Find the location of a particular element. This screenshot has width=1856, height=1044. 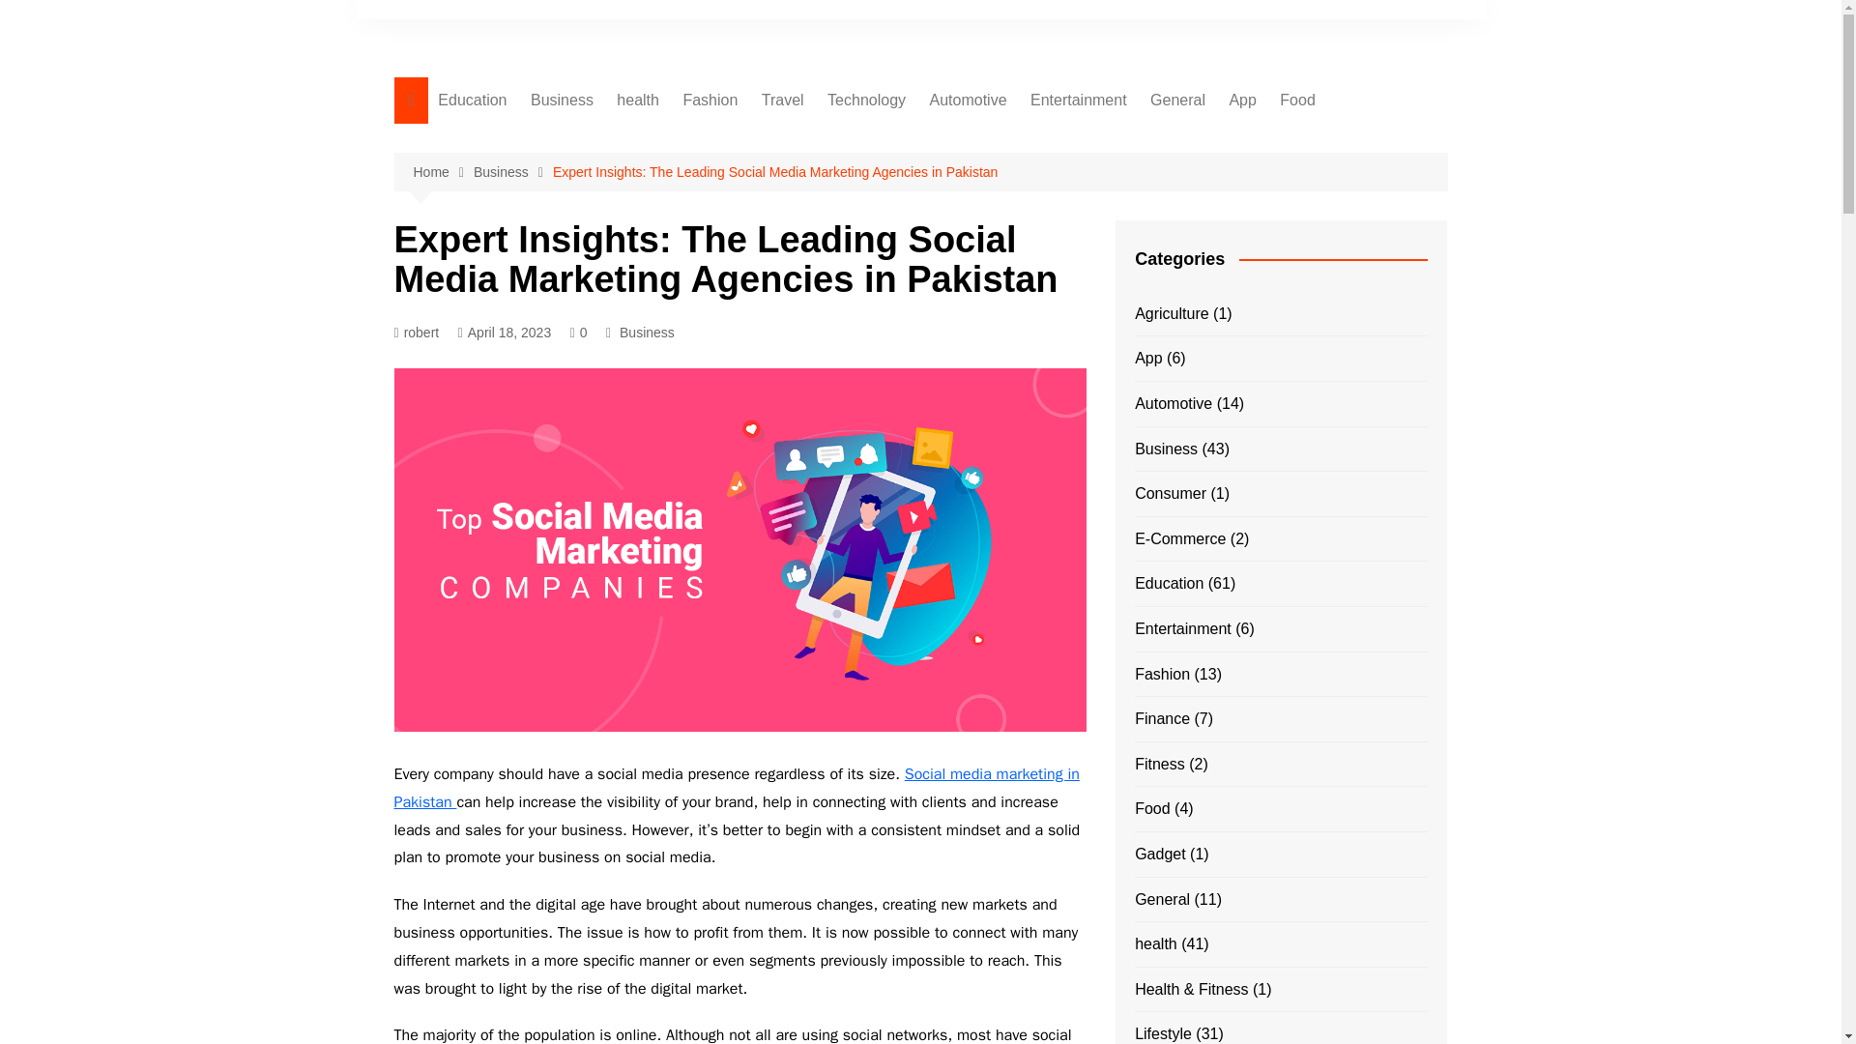

Travel is located at coordinates (783, 101).